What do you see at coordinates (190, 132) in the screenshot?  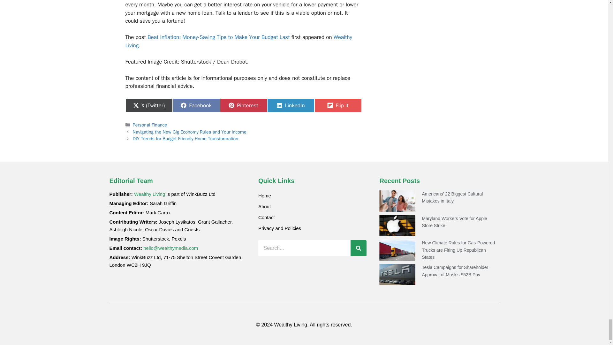 I see `Navigating the New Gig Economy Rules and Your Income` at bounding box center [190, 132].